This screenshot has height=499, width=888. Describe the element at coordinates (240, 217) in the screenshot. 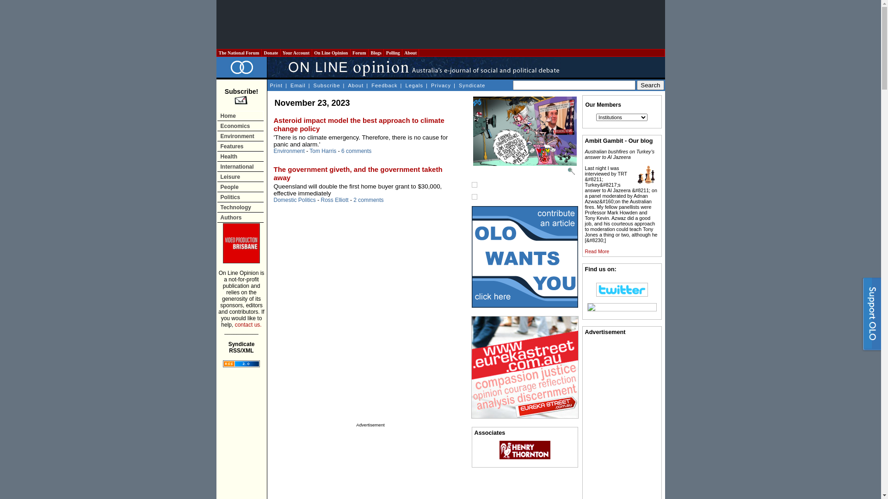

I see `Authors` at that location.